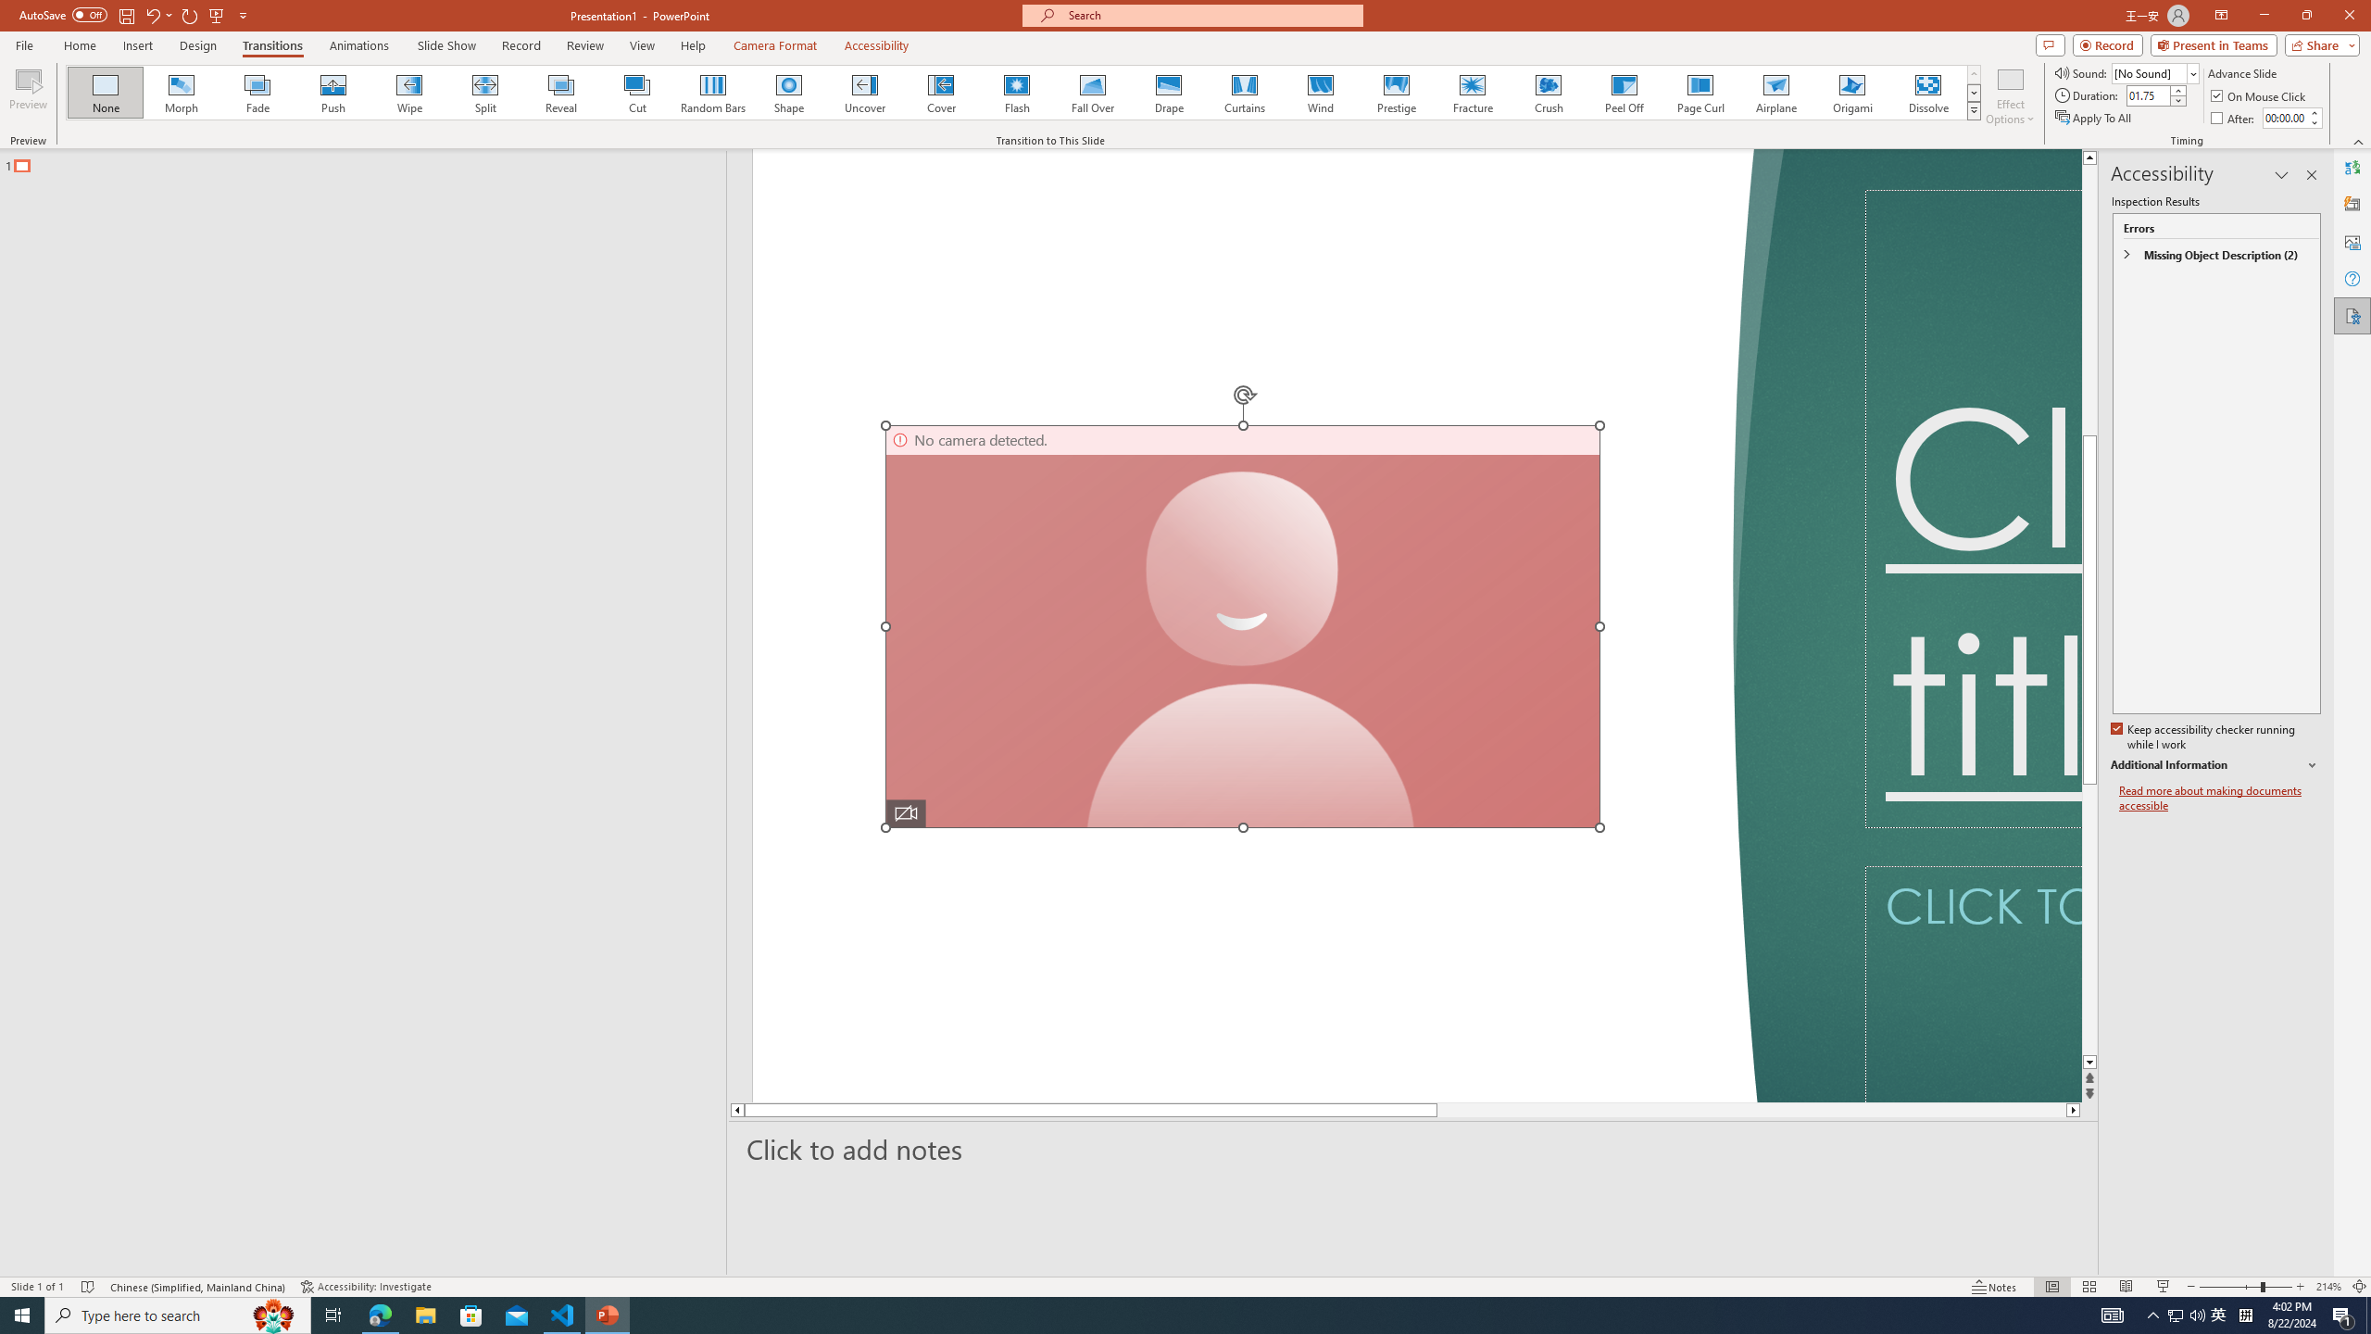 Image resolution: width=2371 pixels, height=1334 pixels. Describe the element at coordinates (2301, 1287) in the screenshot. I see `Zoom In` at that location.